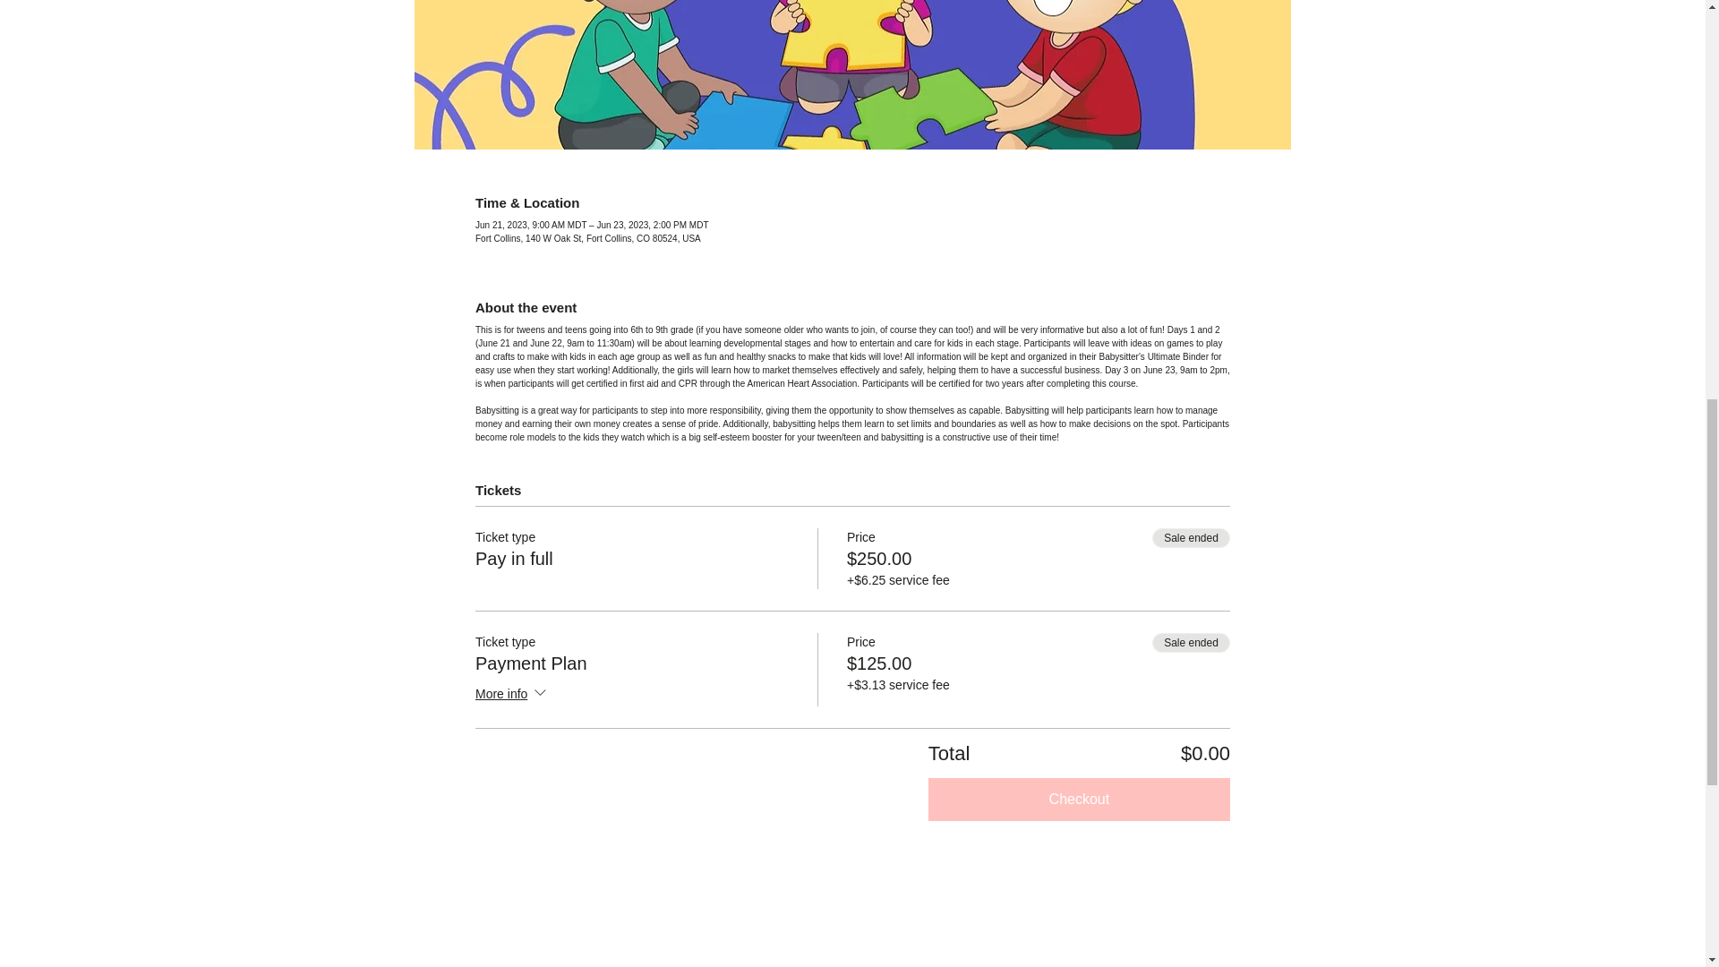 This screenshot has width=1719, height=967. Describe the element at coordinates (512, 695) in the screenshot. I see `More info` at that location.